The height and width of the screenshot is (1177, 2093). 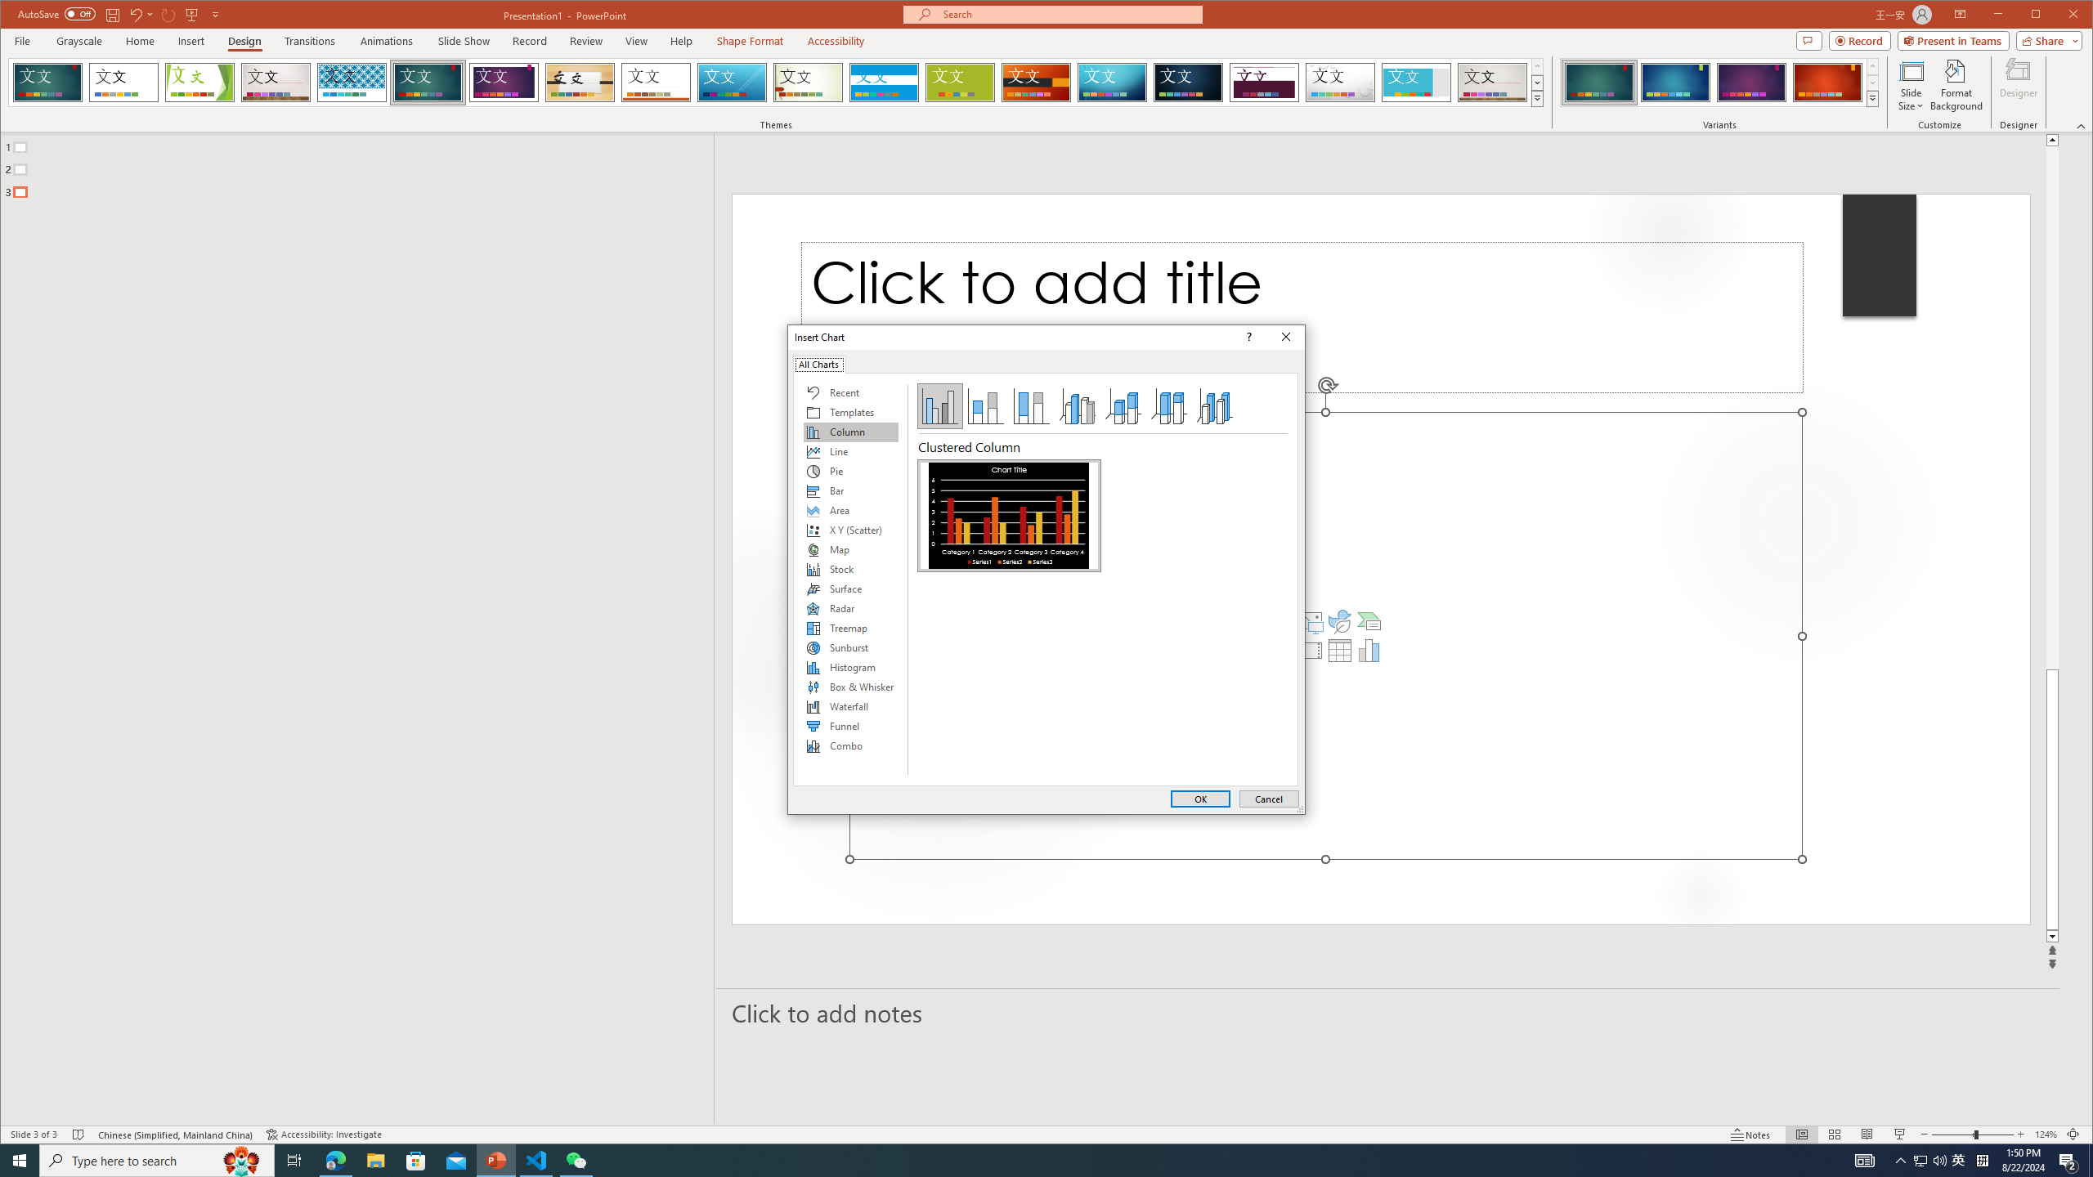 I want to click on Combo, so click(x=850, y=745).